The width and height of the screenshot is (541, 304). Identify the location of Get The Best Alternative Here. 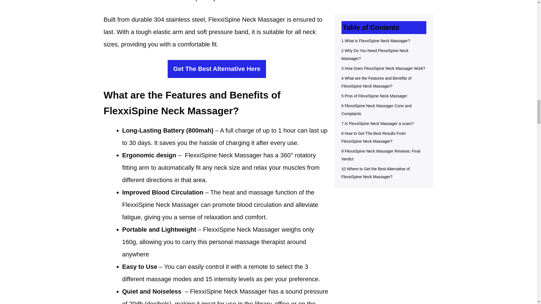
(217, 69).